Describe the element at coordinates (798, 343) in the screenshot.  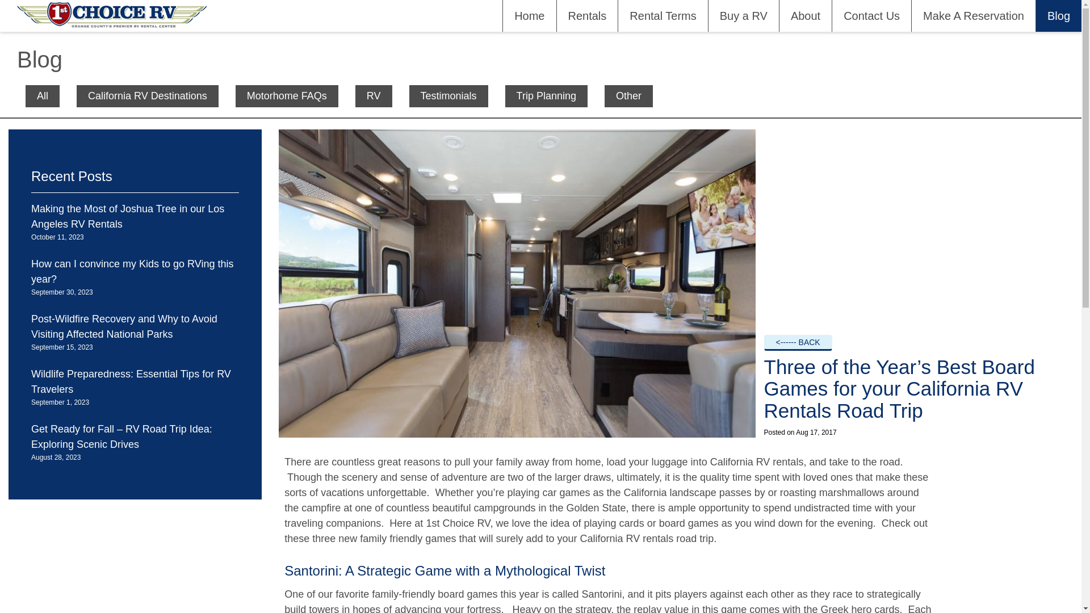
I see `<------ BACK` at that location.